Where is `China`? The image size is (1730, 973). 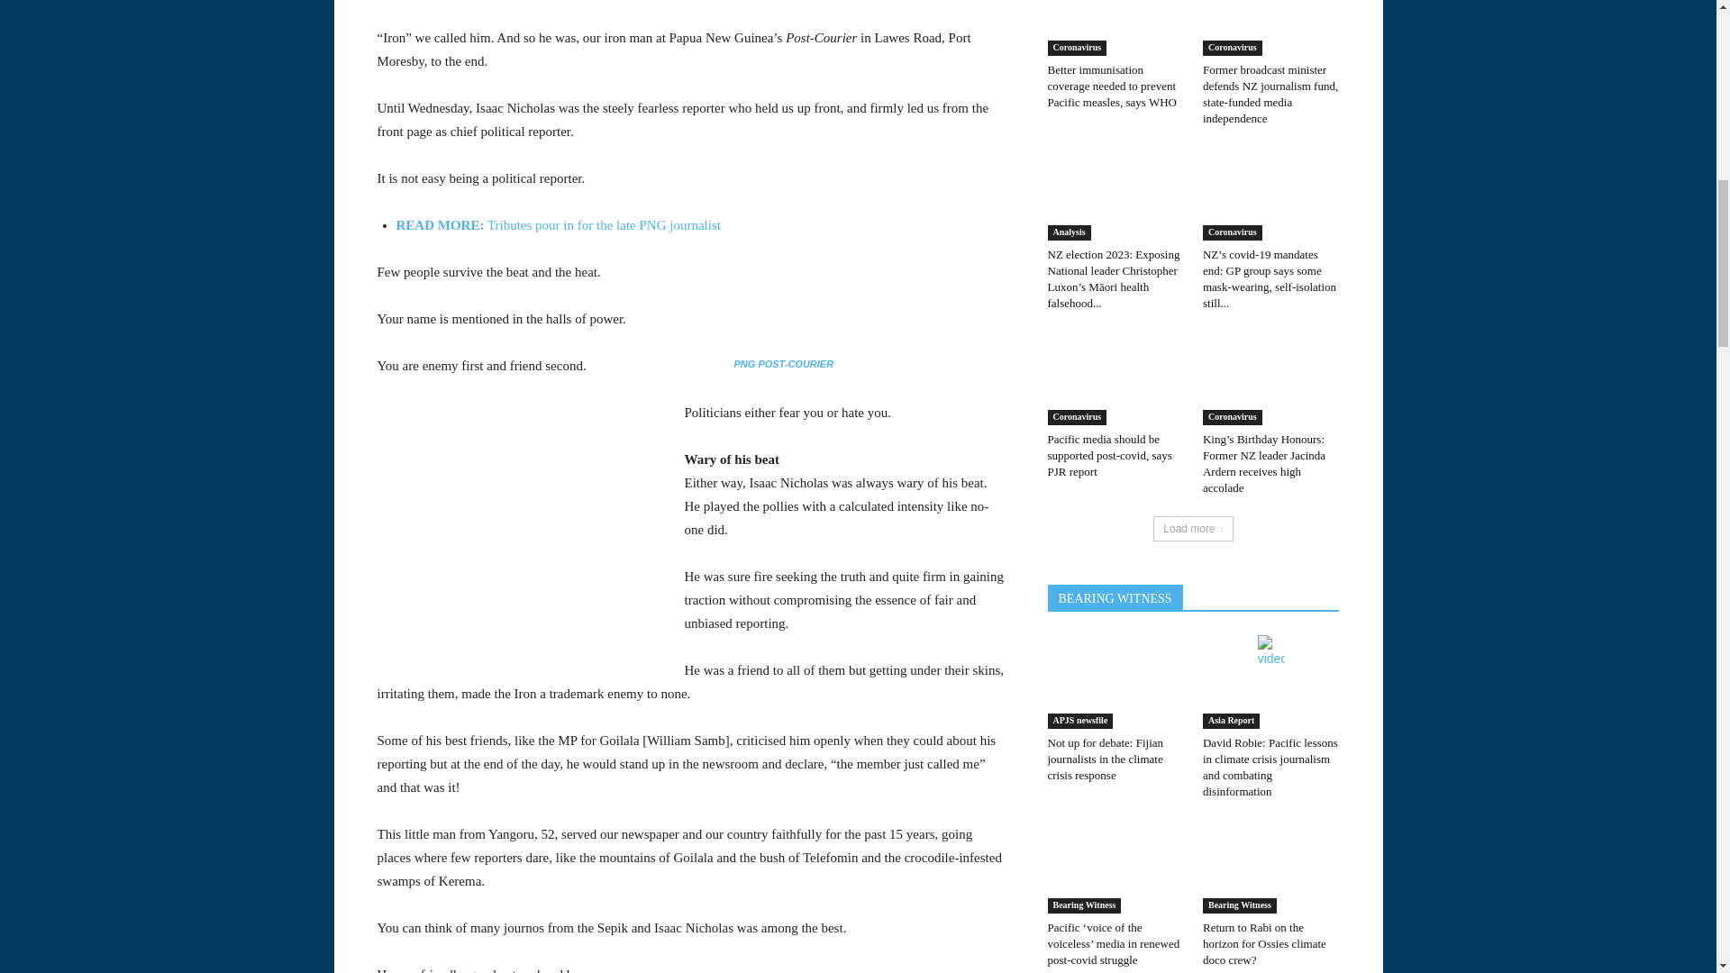
China is located at coordinates (167, 281).